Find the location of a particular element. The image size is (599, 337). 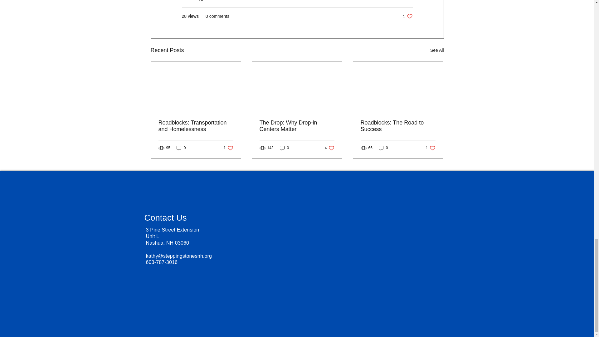

Roadblocks: Transportation and Homelessness is located at coordinates (383, 148).